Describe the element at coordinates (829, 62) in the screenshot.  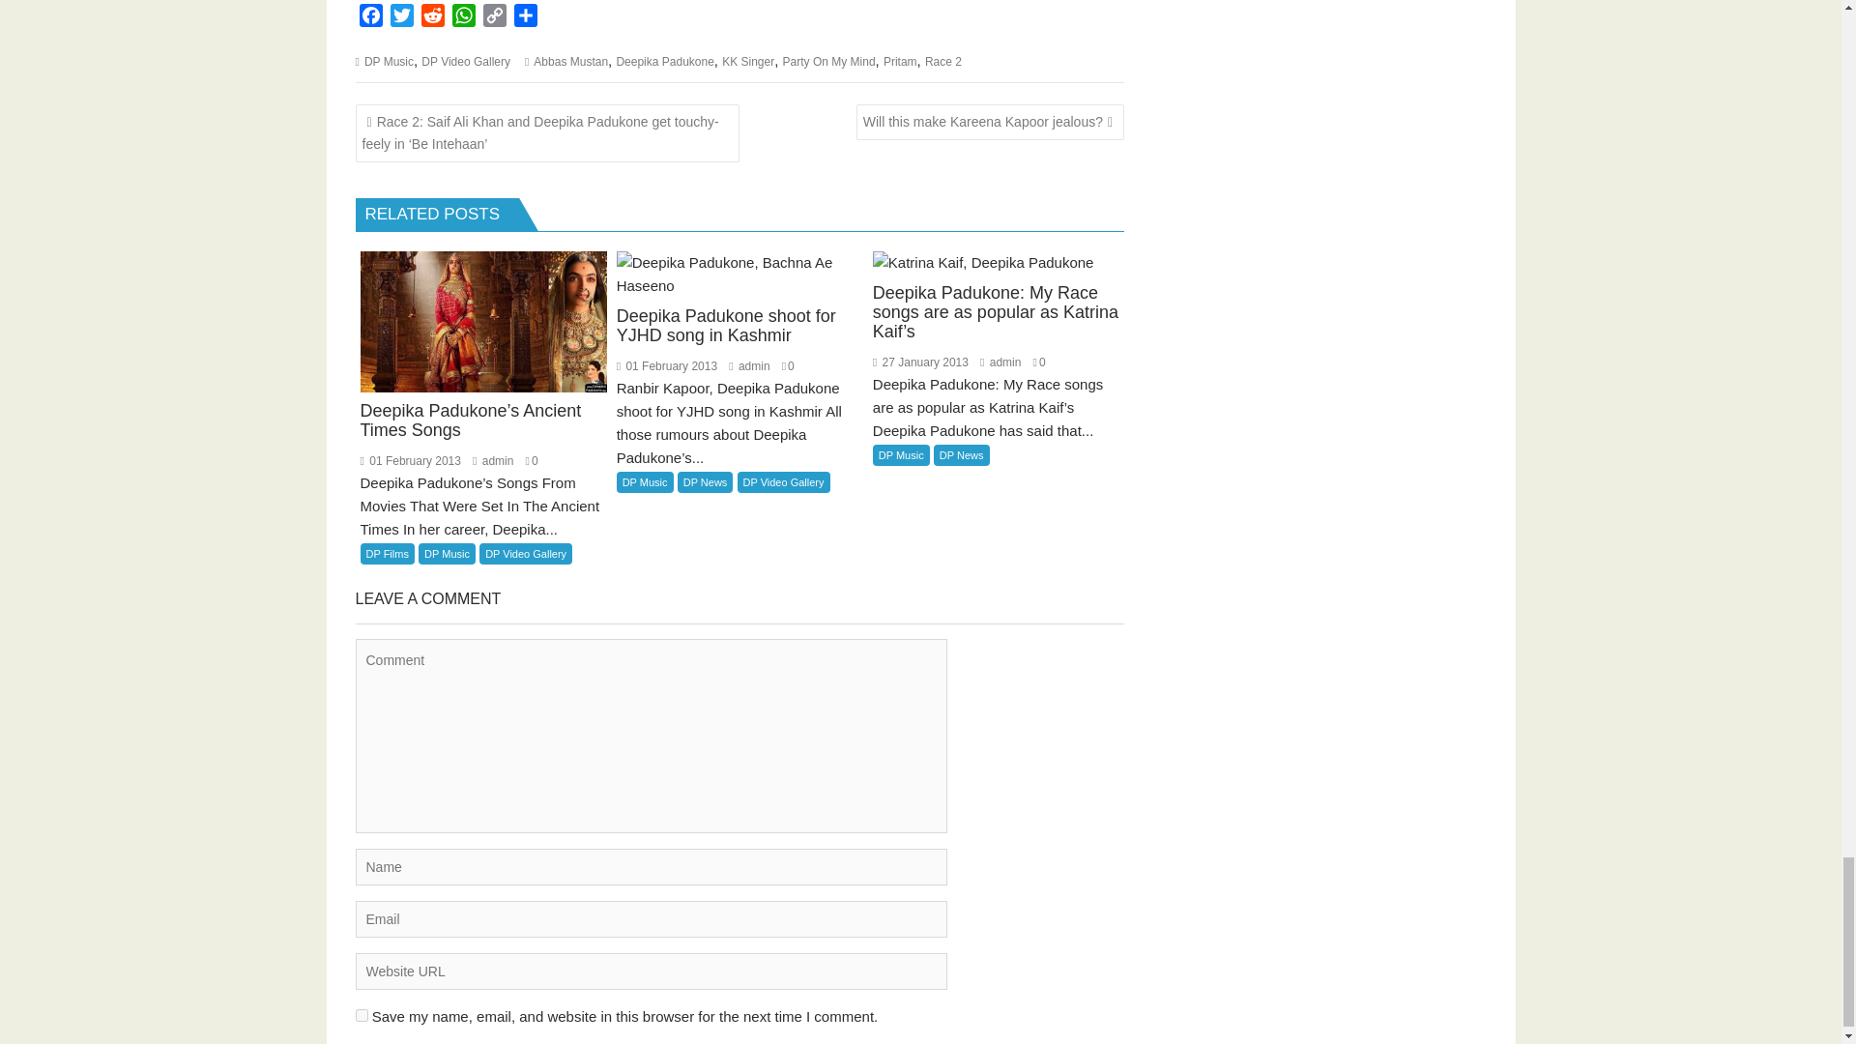
I see `Party On My Mind` at that location.